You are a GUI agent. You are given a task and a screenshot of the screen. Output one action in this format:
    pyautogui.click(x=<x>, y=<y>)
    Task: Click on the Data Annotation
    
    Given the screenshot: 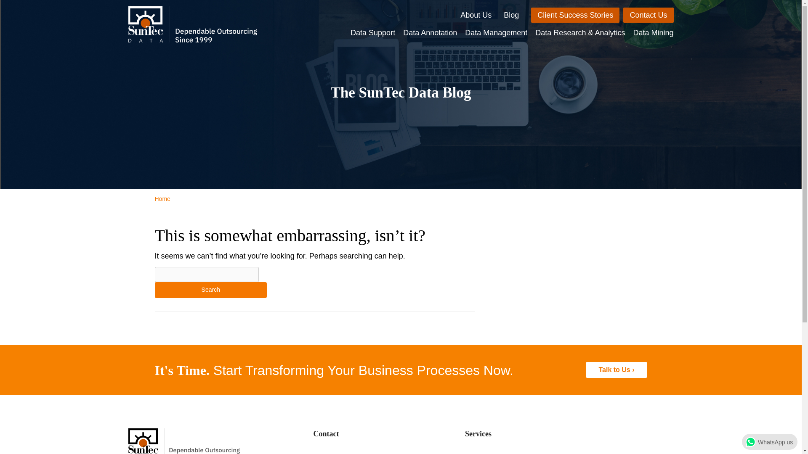 What is the action you would take?
    pyautogui.click(x=430, y=31)
    